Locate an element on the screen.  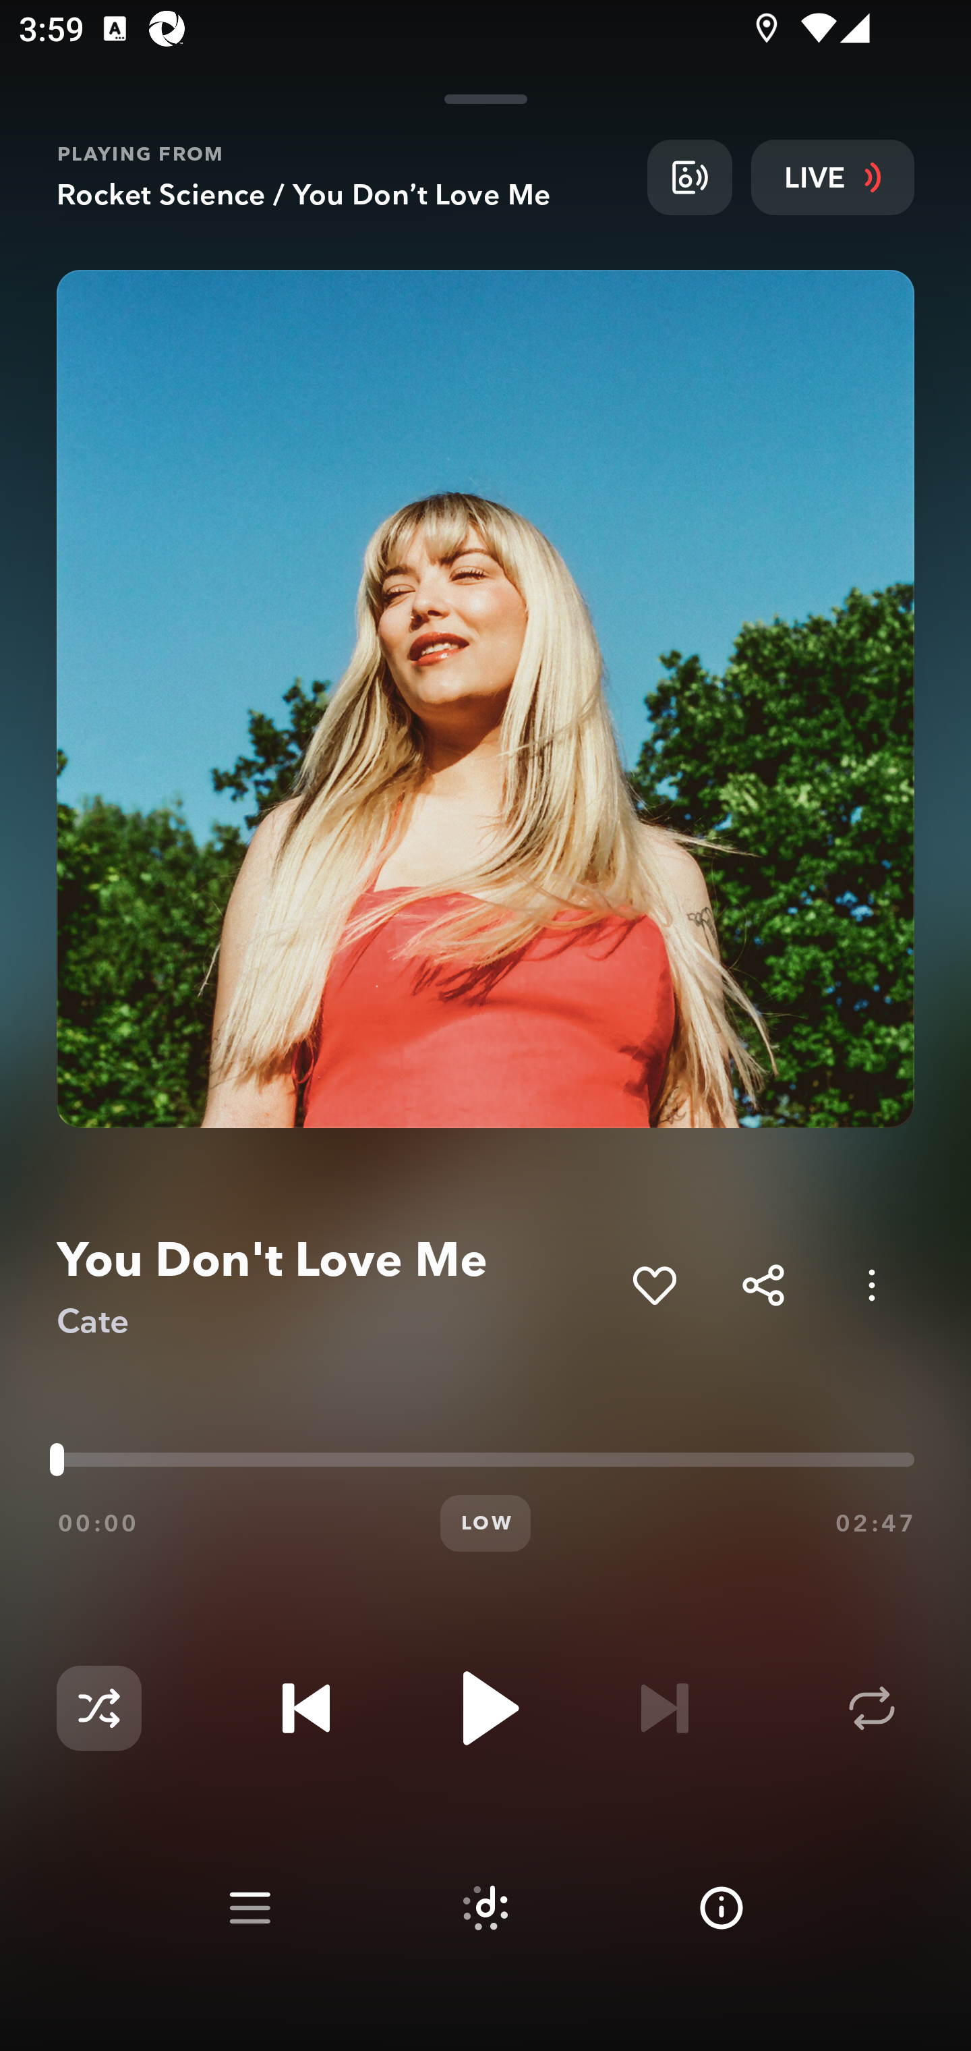
Share is located at coordinates (763, 1285).